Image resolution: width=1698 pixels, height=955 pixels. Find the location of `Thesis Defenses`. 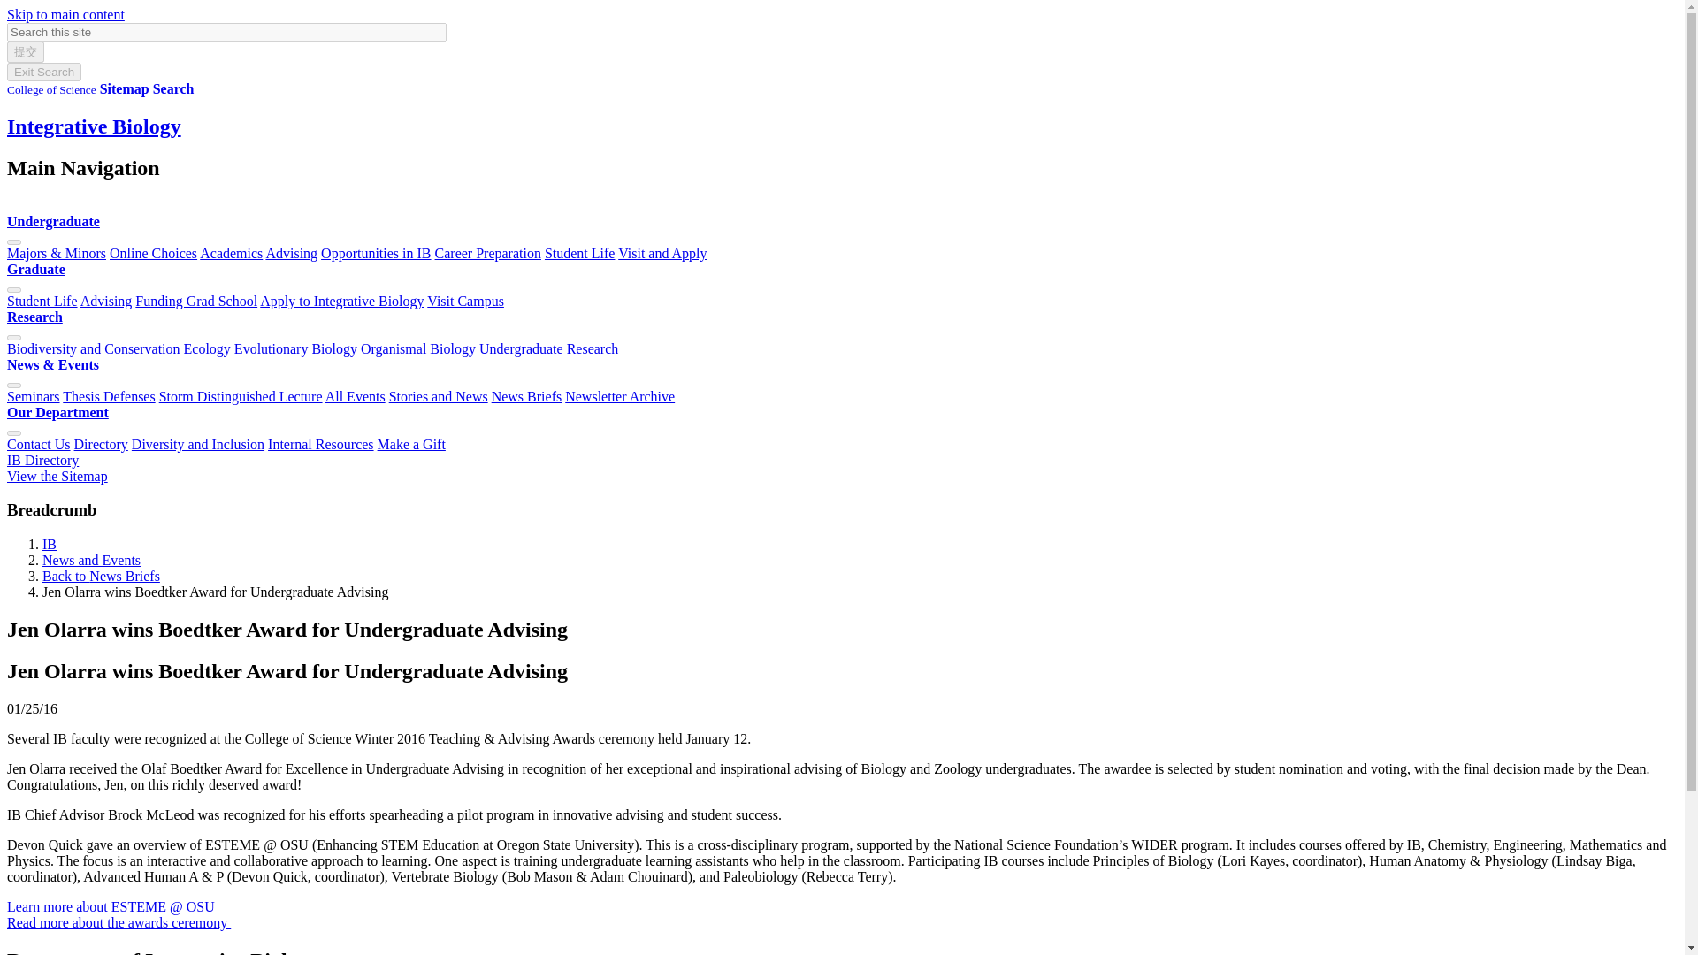

Thesis Defenses is located at coordinates (108, 396).